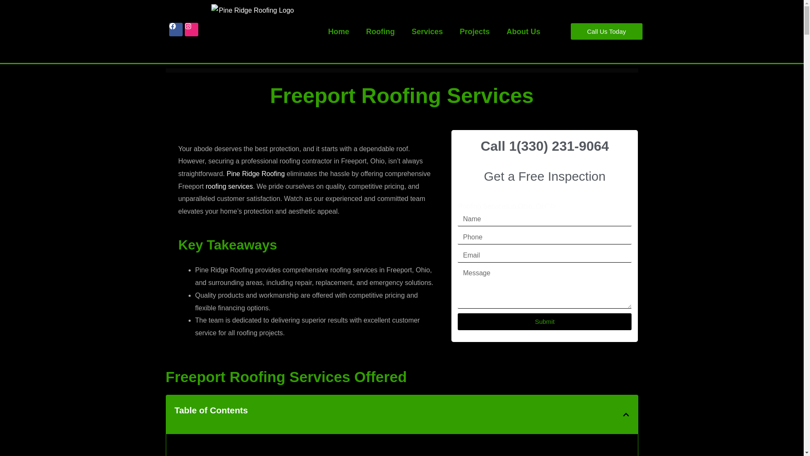 This screenshot has width=810, height=456. Describe the element at coordinates (607, 31) in the screenshot. I see `Call Us Today` at that location.